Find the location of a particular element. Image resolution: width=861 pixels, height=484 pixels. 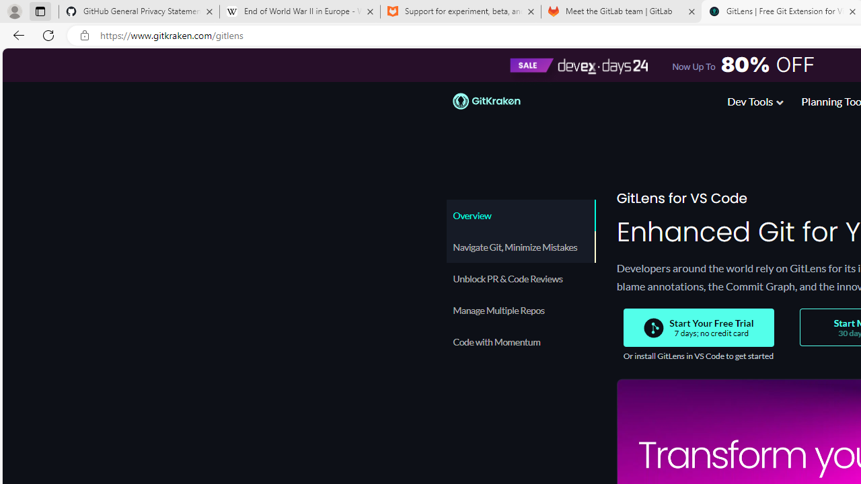

Meet the GitLab team | GitLab is located at coordinates (622, 12).